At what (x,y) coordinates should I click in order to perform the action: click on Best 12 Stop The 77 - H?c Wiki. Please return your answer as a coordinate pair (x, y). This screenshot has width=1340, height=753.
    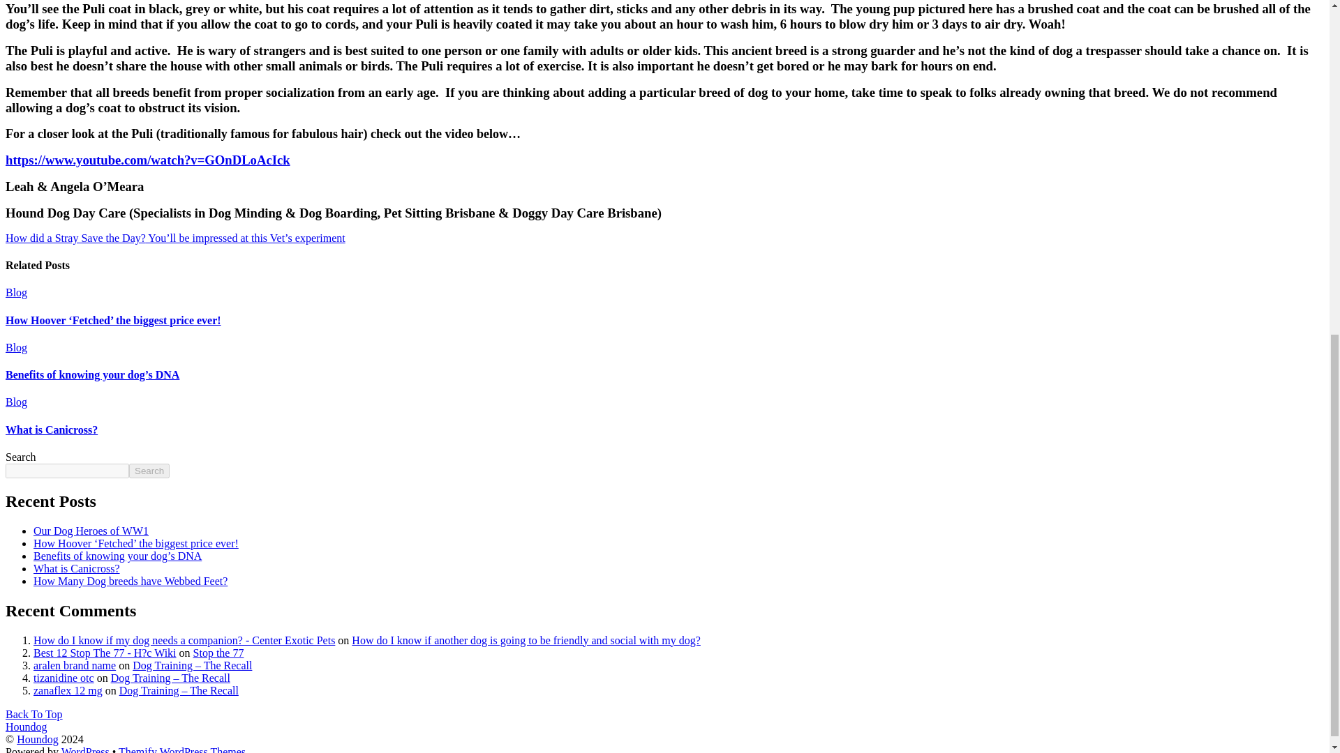
    Looking at the image, I should click on (105, 653).